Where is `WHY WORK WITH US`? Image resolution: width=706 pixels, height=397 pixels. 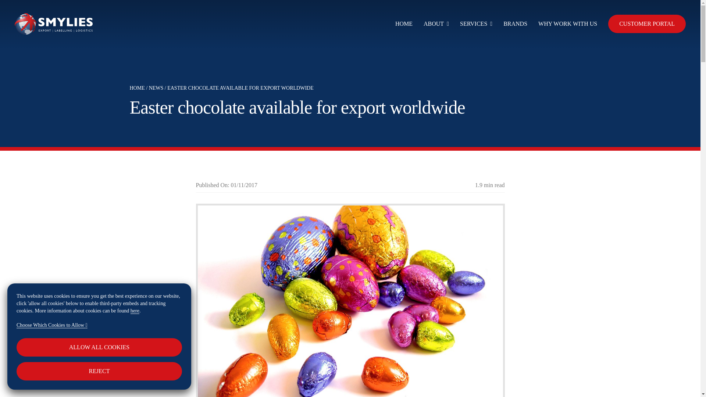
WHY WORK WITH US is located at coordinates (568, 24).